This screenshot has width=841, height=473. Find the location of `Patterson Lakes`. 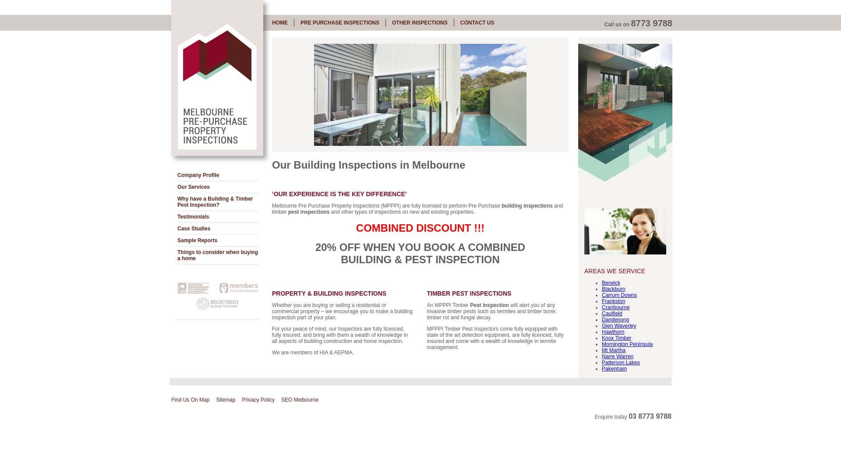

Patterson Lakes is located at coordinates (621, 363).